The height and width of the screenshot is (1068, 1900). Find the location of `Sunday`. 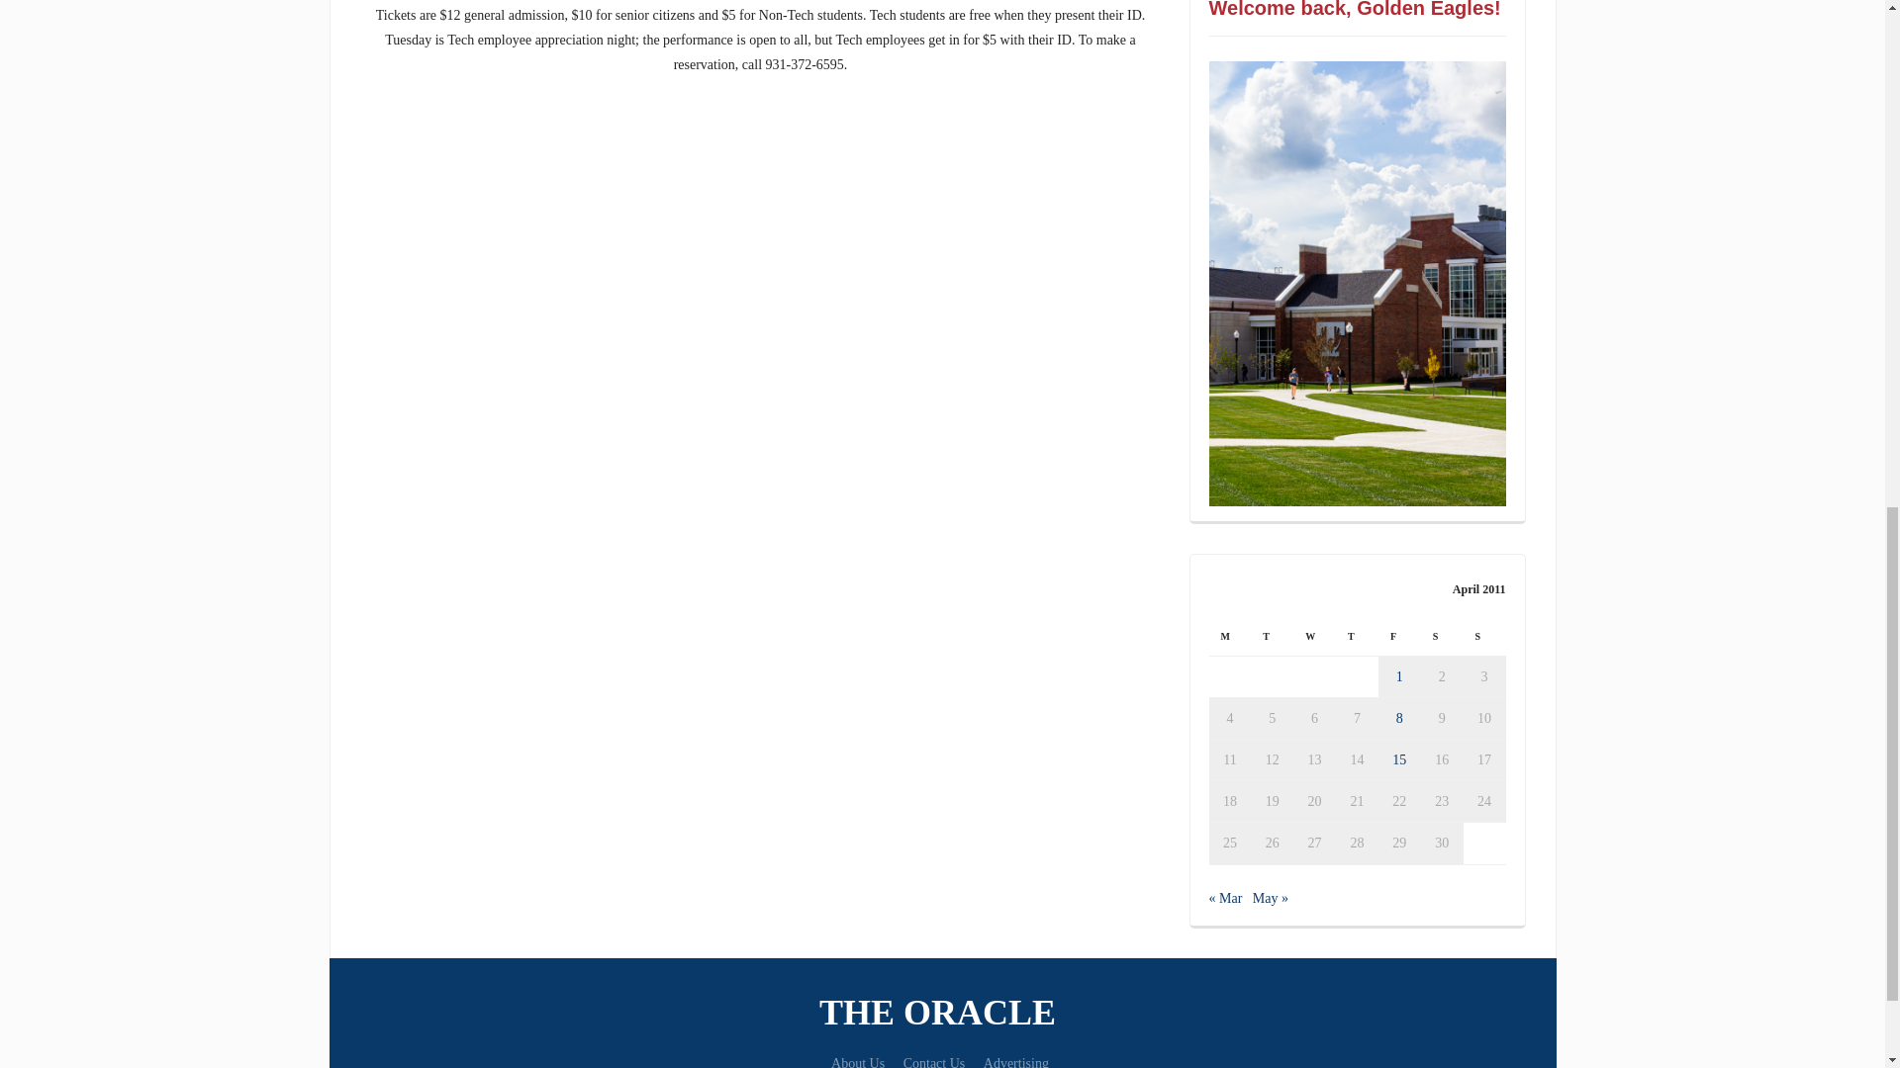

Sunday is located at coordinates (1484, 637).